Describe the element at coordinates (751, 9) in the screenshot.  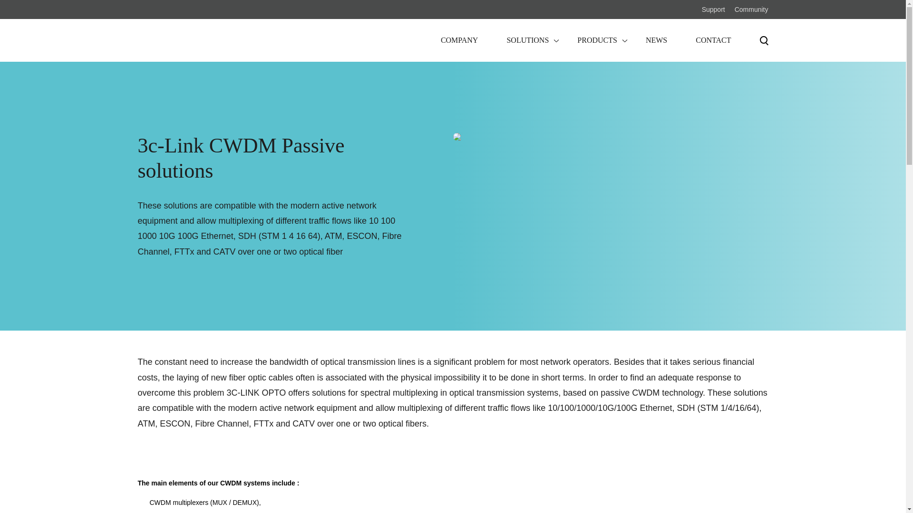
I see `Community` at that location.